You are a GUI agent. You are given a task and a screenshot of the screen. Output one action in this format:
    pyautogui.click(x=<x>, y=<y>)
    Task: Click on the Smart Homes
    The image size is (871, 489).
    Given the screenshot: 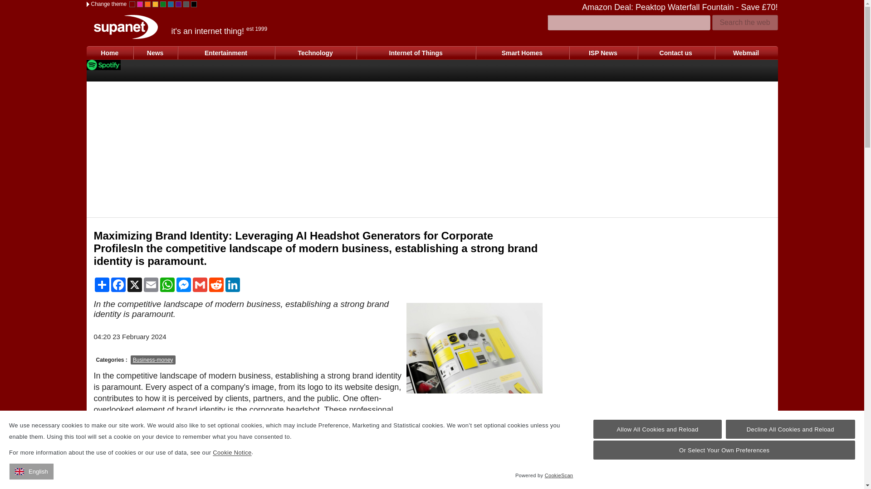 What is the action you would take?
    pyautogui.click(x=522, y=53)
    